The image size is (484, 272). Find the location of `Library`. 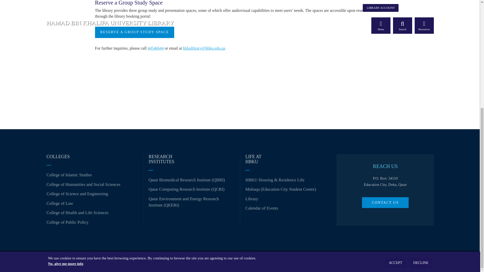

Library is located at coordinates (252, 199).